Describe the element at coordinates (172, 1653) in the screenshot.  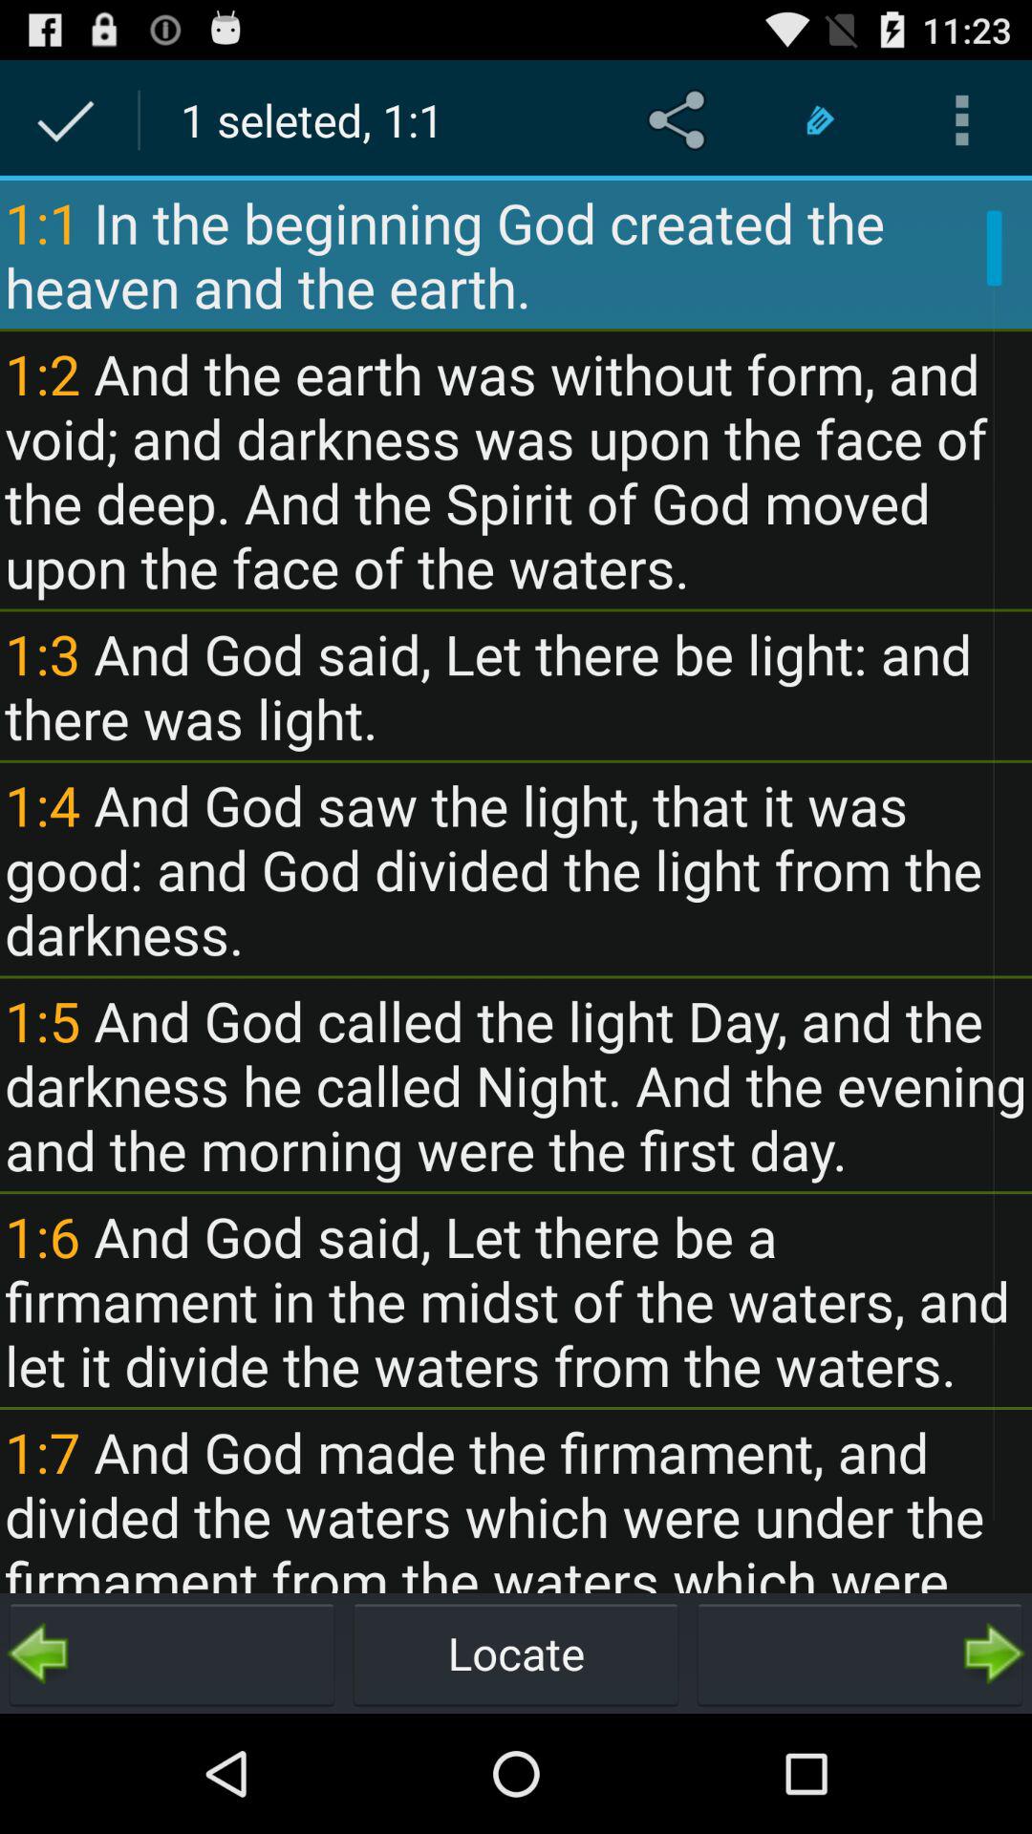
I see `go back` at that location.